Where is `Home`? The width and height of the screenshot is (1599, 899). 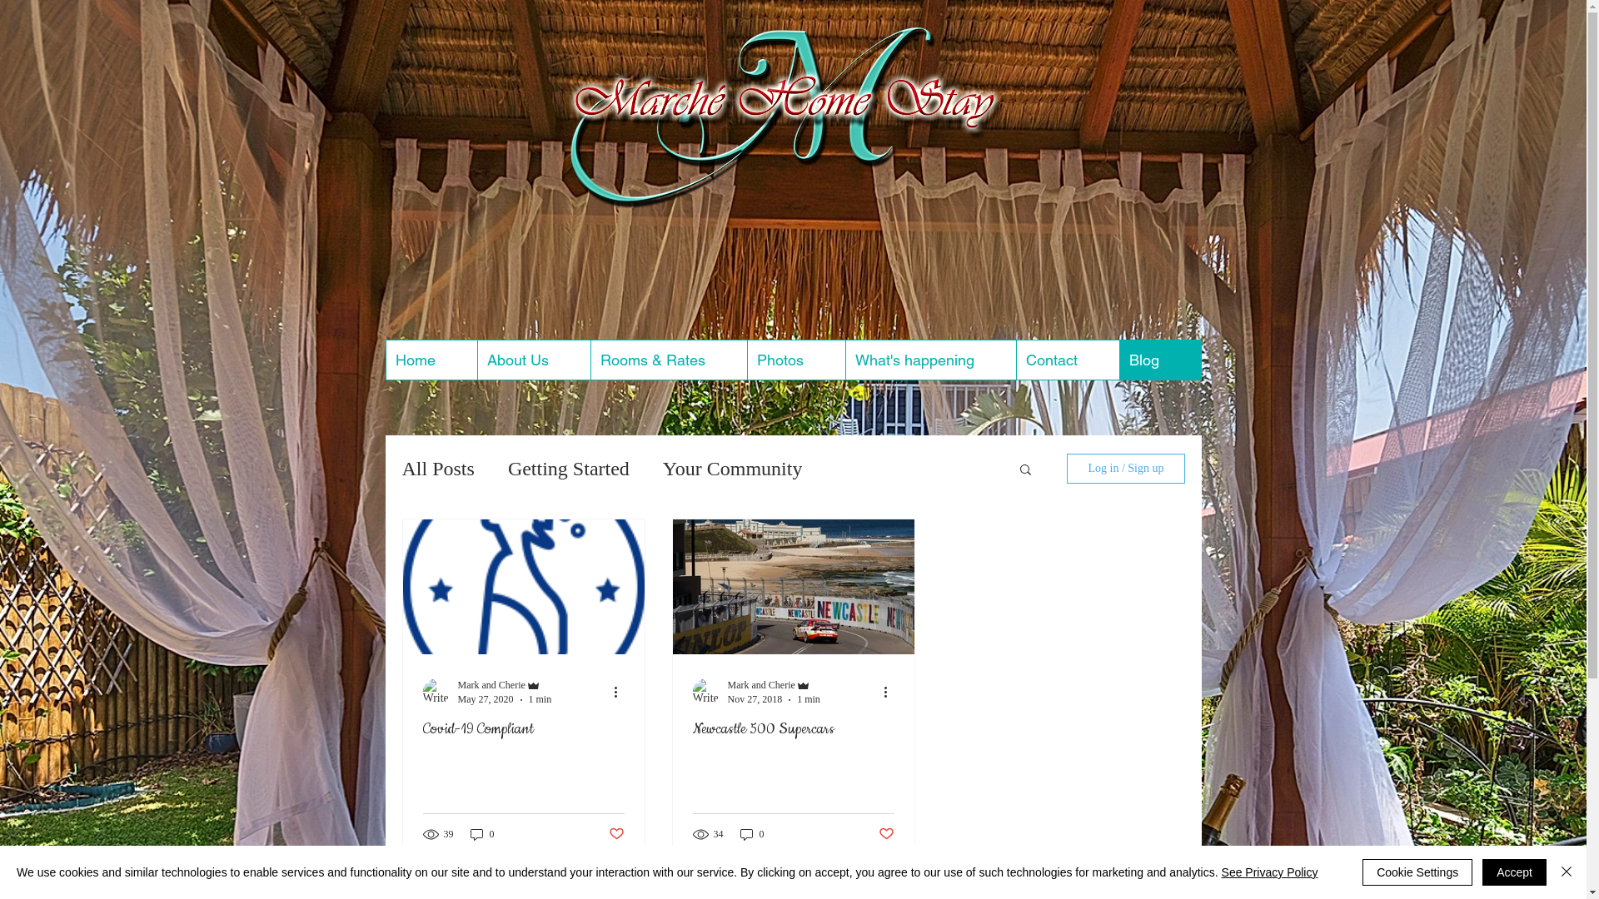
Home is located at coordinates (431, 360).